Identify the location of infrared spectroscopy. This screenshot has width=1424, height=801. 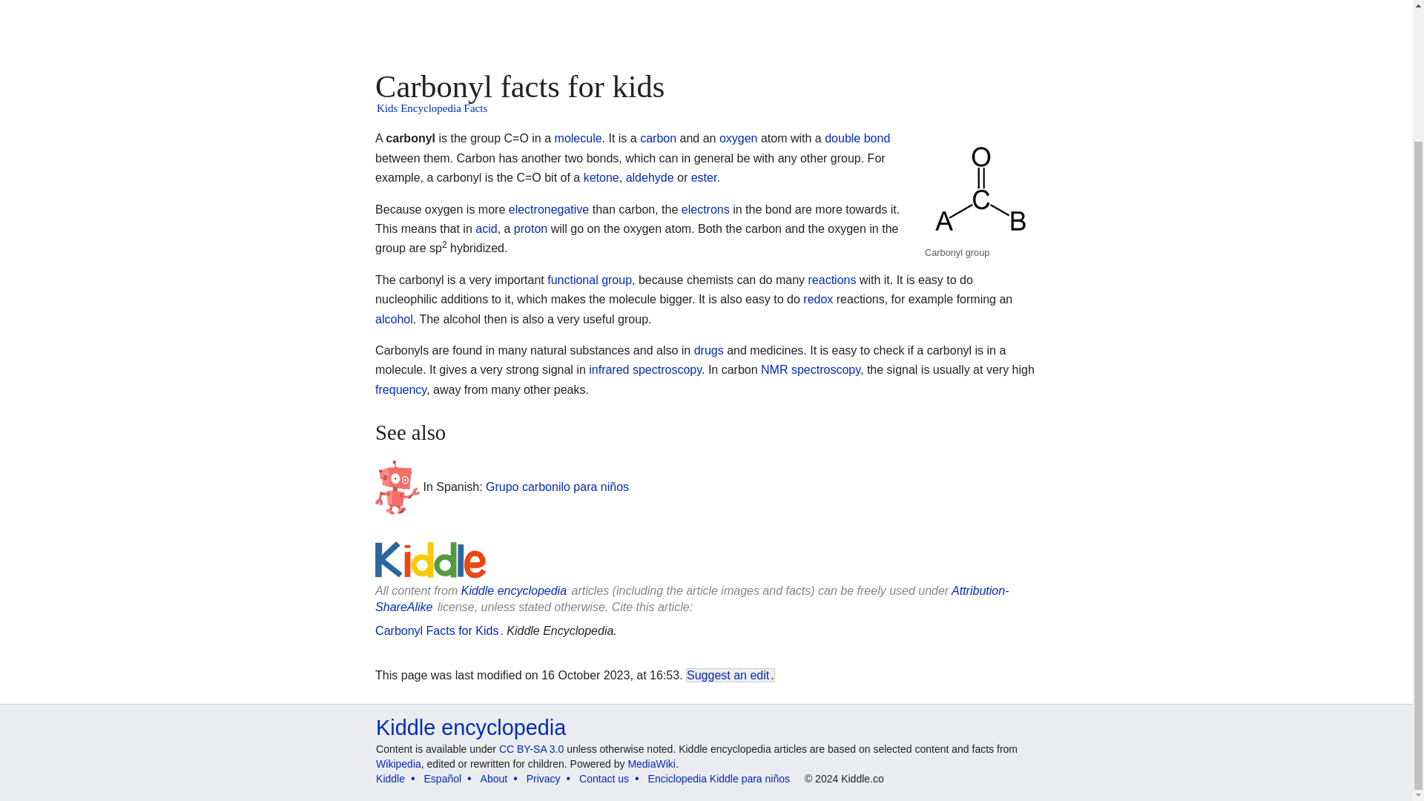
(645, 369).